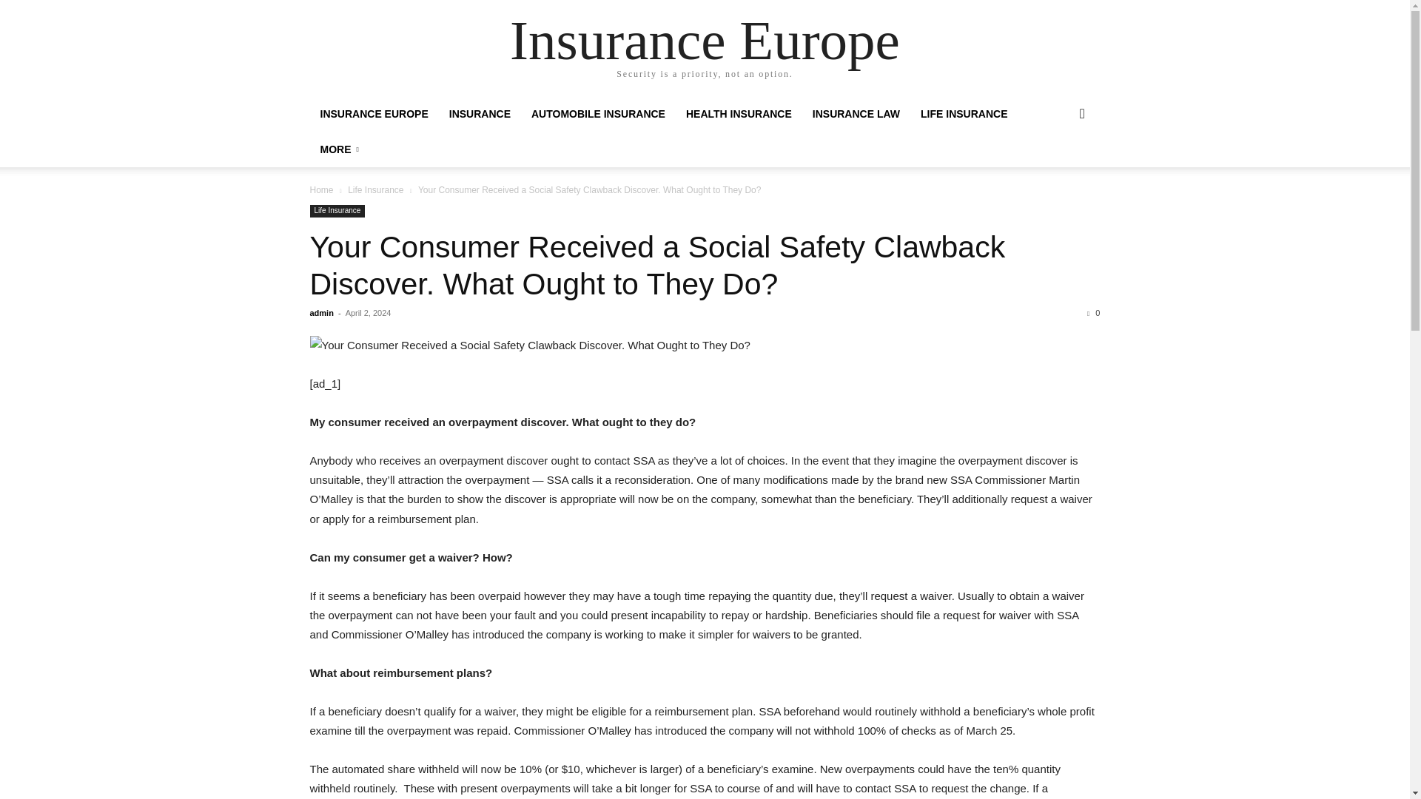  What do you see at coordinates (739, 114) in the screenshot?
I see `HEALTH INSURANCE` at bounding box center [739, 114].